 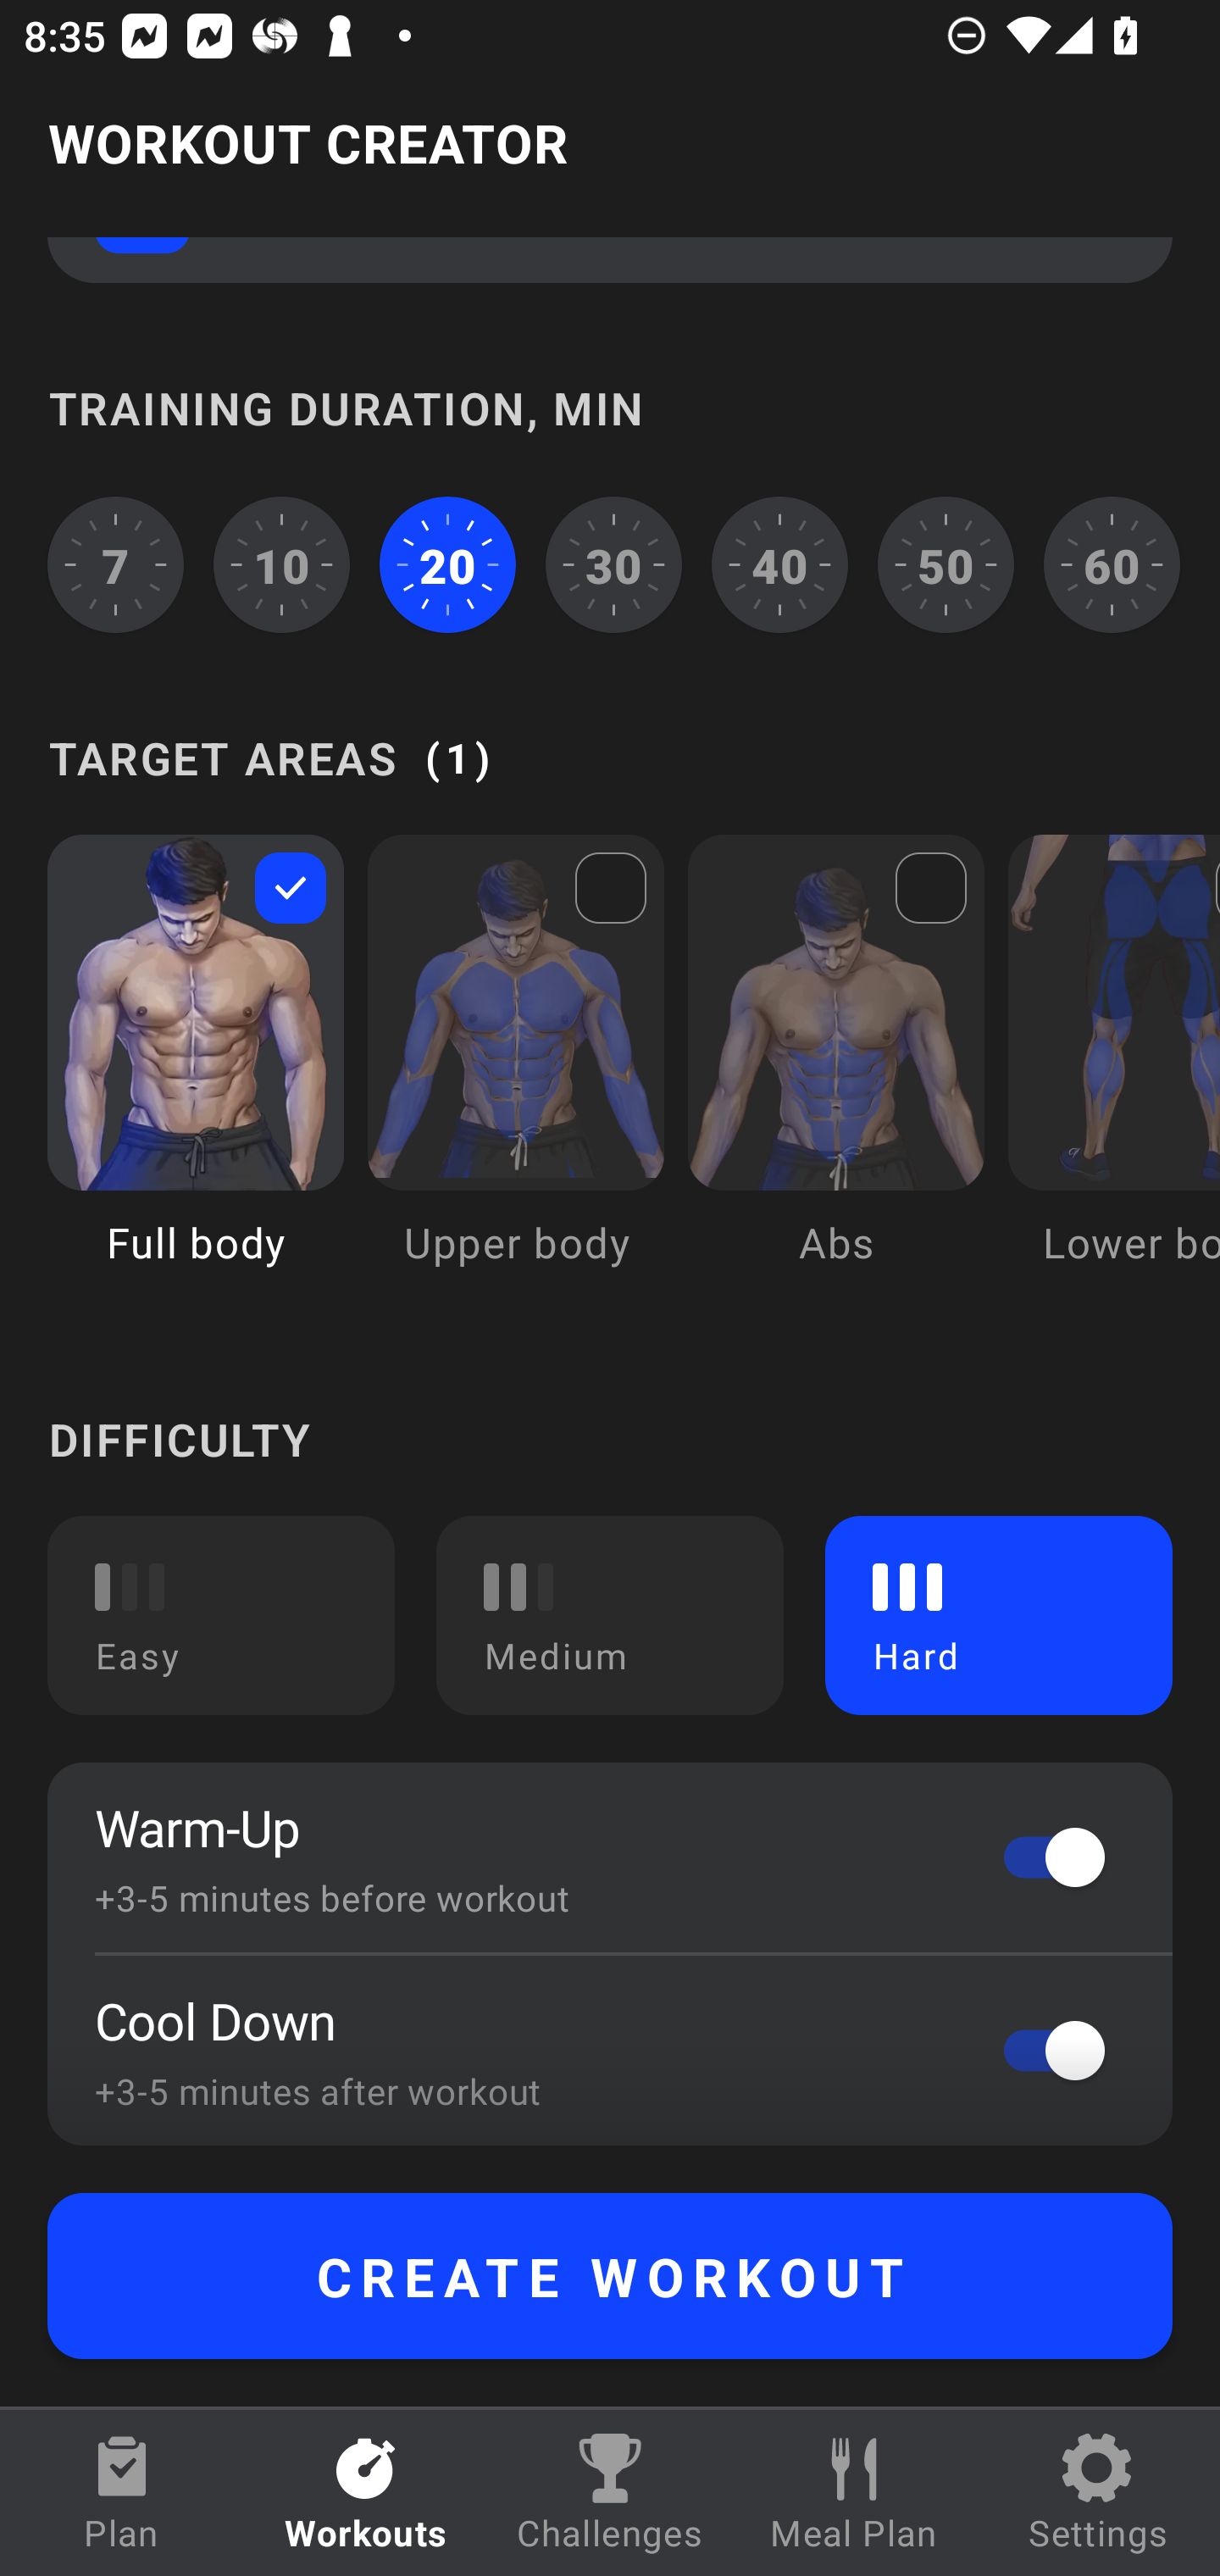 I want to click on Lower body, so click(x=1113, y=1074).